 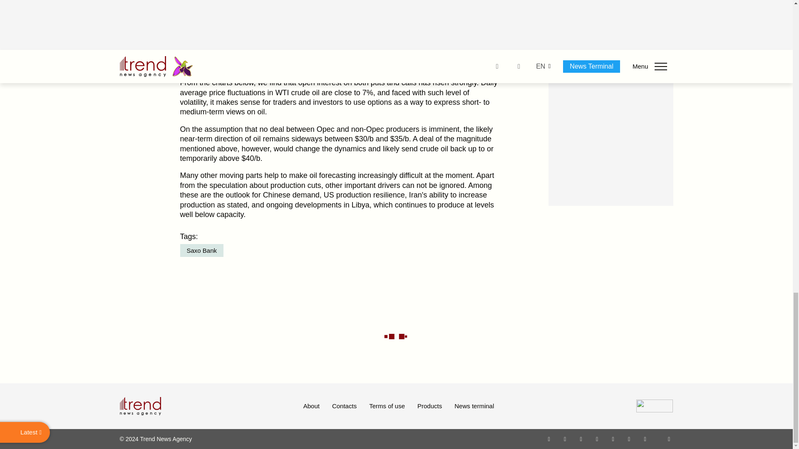 I want to click on Twitter, so click(x=581, y=439).